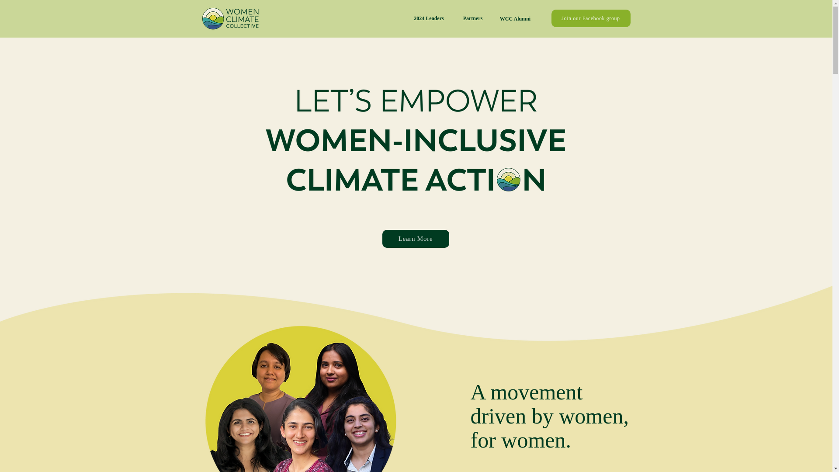  Describe the element at coordinates (591, 18) in the screenshot. I see `Join our Facebook group` at that location.